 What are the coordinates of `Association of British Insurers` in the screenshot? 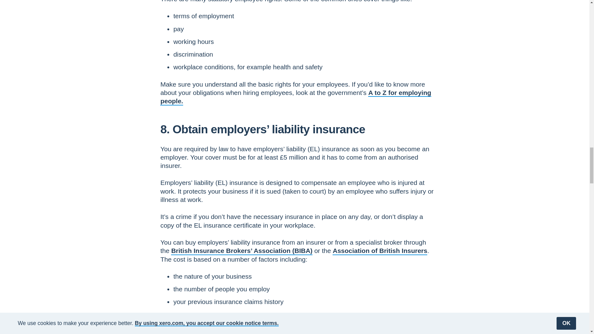 It's located at (380, 250).